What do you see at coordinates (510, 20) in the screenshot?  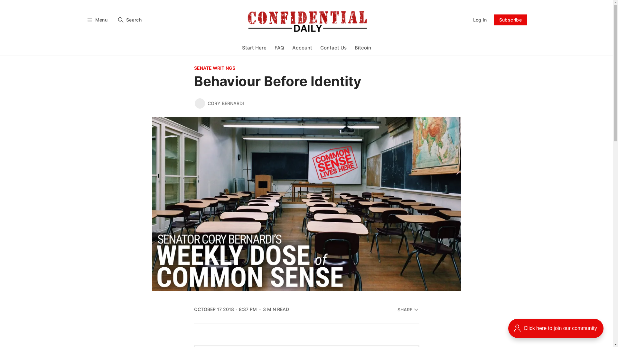 I see `Subscribe` at bounding box center [510, 20].